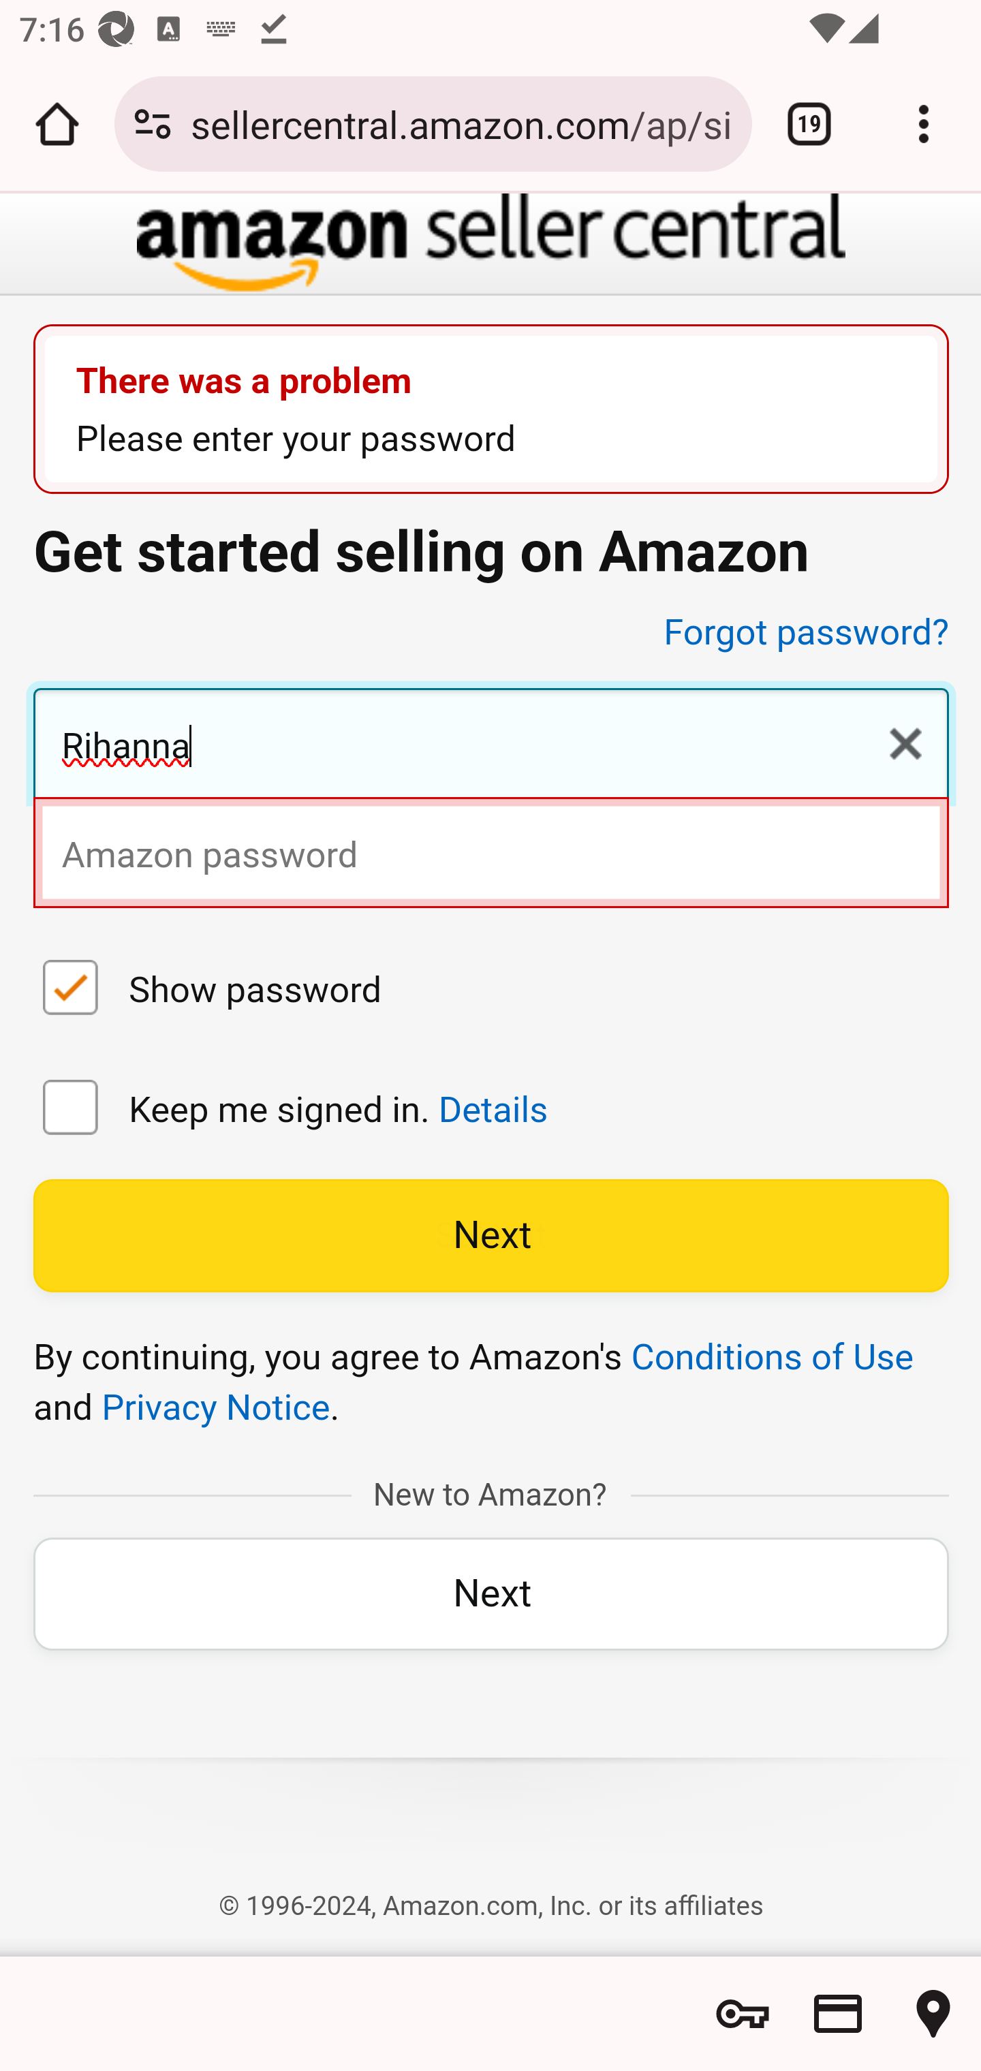 The height and width of the screenshot is (2071, 981). I want to click on Connection is secure, so click(153, 124).